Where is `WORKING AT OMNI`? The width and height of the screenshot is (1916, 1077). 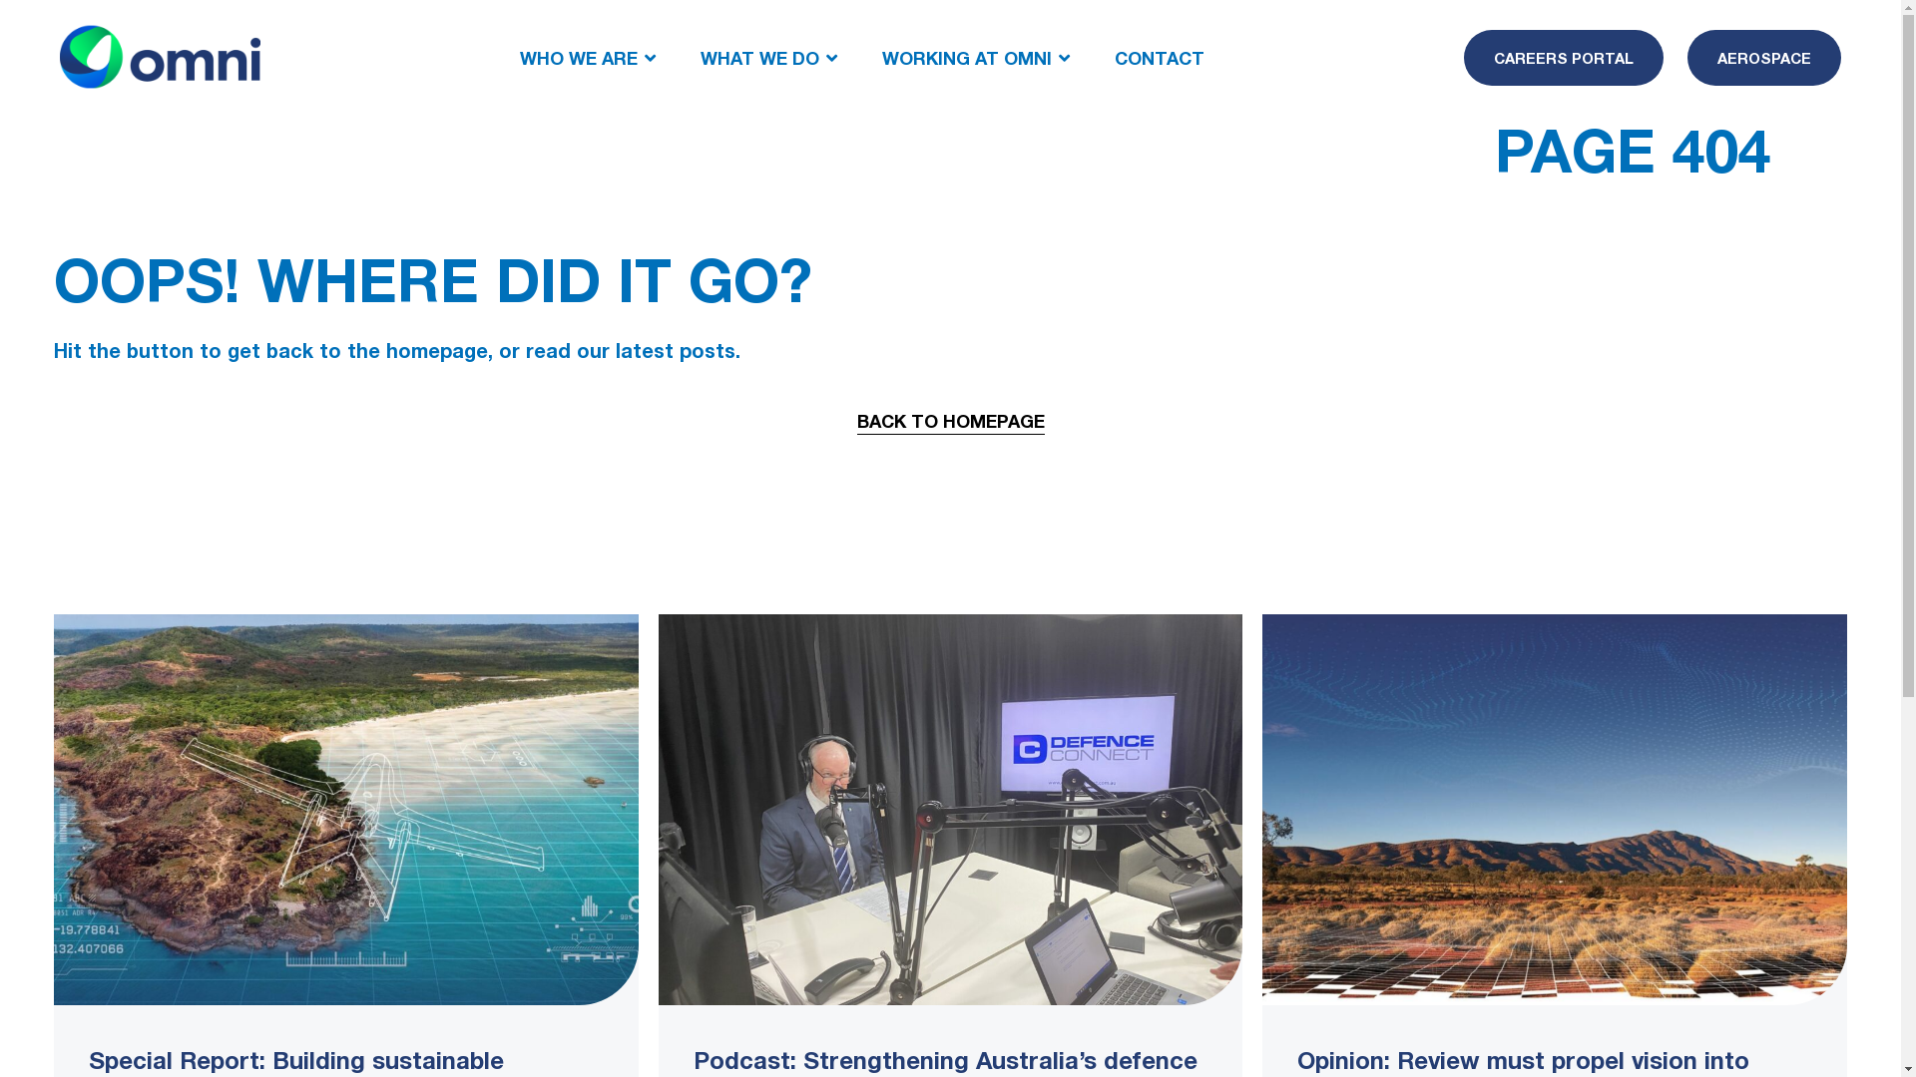
WORKING AT OMNI is located at coordinates (967, 57).